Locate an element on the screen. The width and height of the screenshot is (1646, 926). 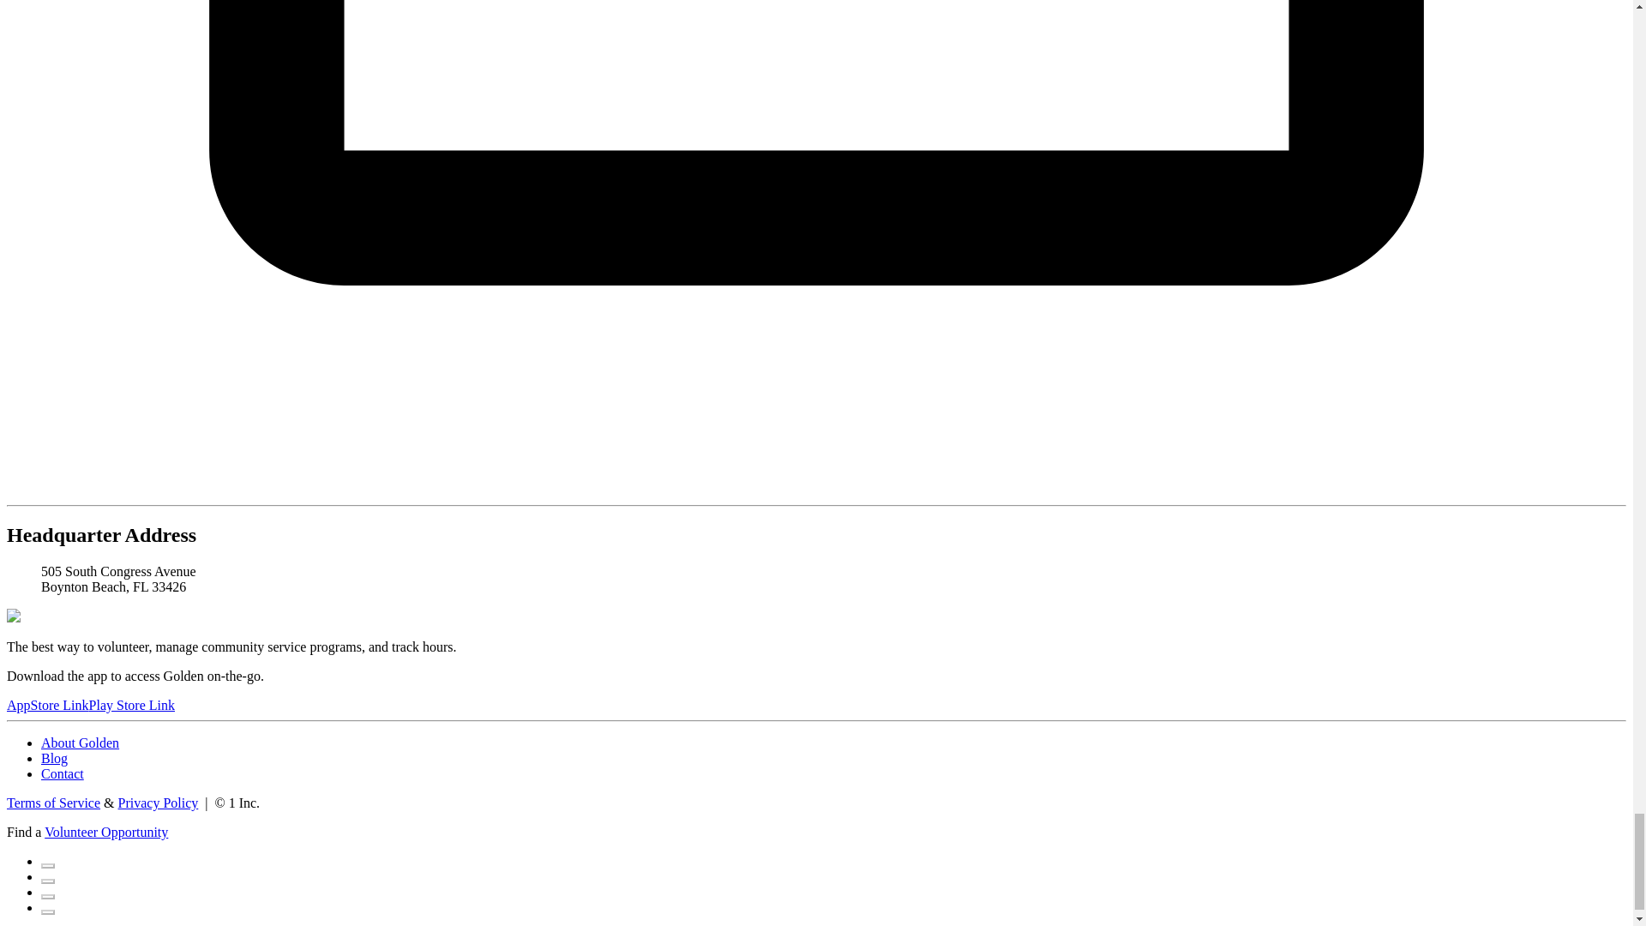
AppStore Link is located at coordinates (47, 705).